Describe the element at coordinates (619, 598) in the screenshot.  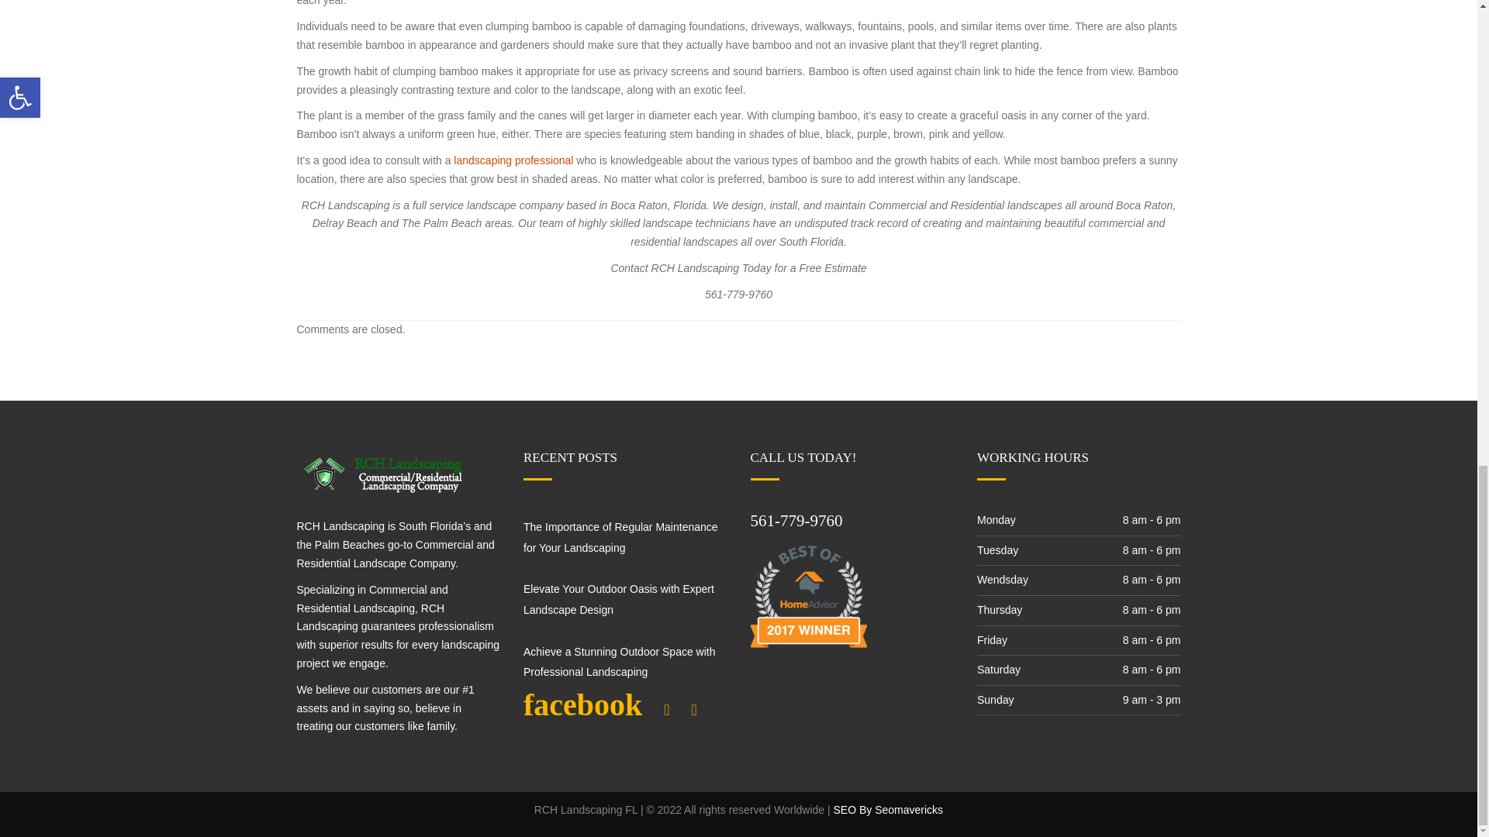
I see `Elevate Your Outdoor Oasis with Expert Landscape Design` at that location.